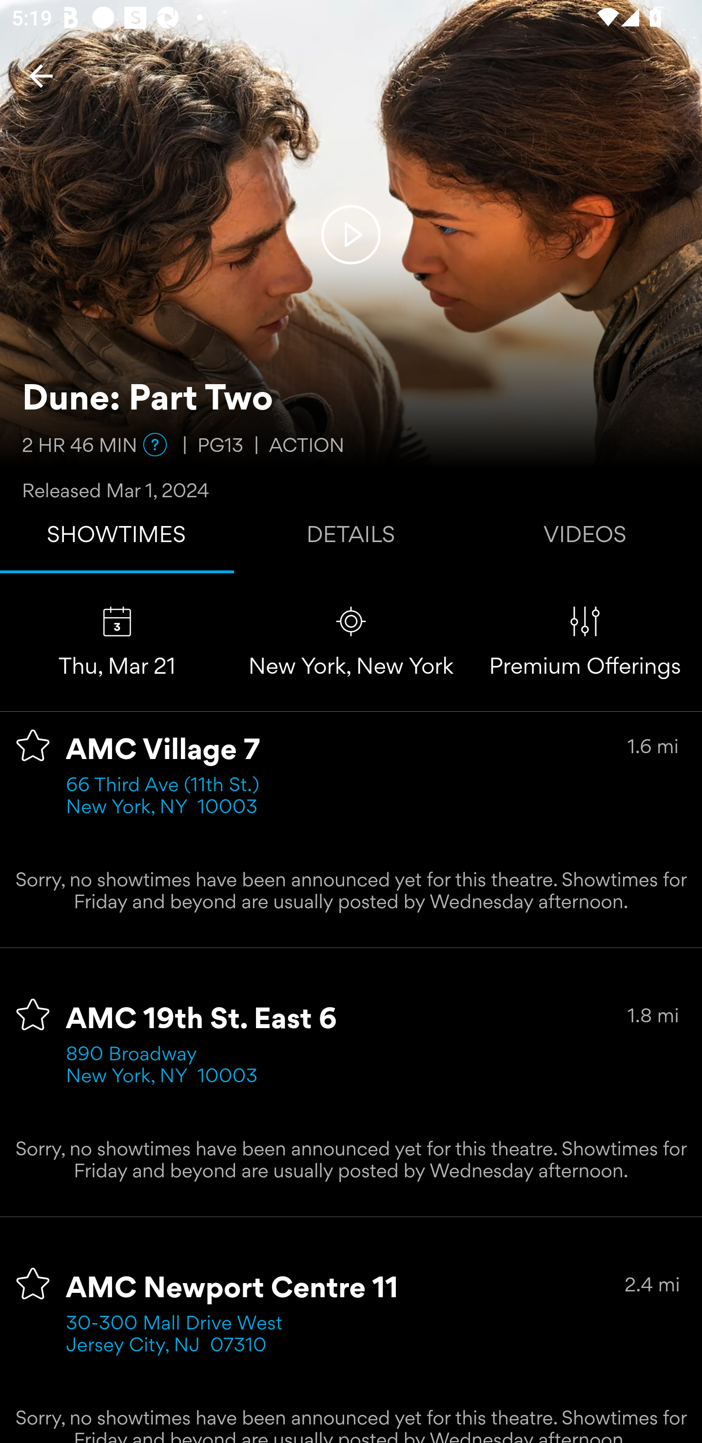 This screenshot has width=702, height=1443. Describe the element at coordinates (117, 642) in the screenshot. I see `Change selected day
Thu, Mar 21` at that location.